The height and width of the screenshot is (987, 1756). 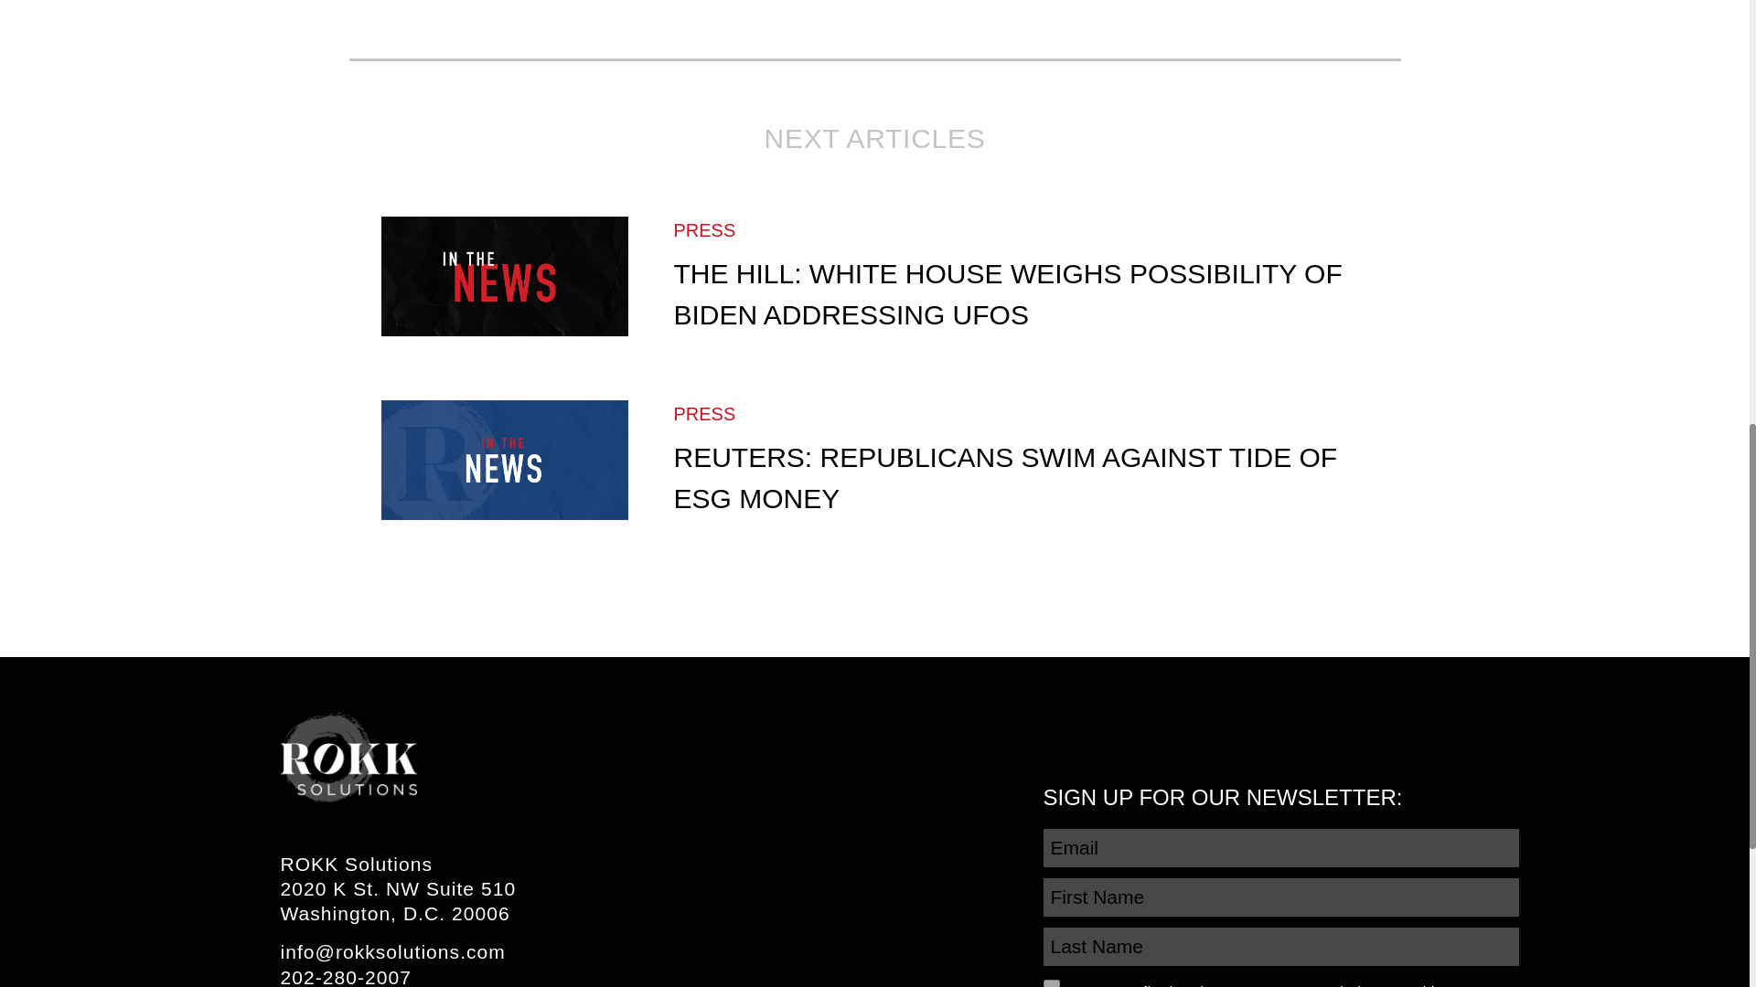 I want to click on 202-280-2007, so click(x=345, y=977).